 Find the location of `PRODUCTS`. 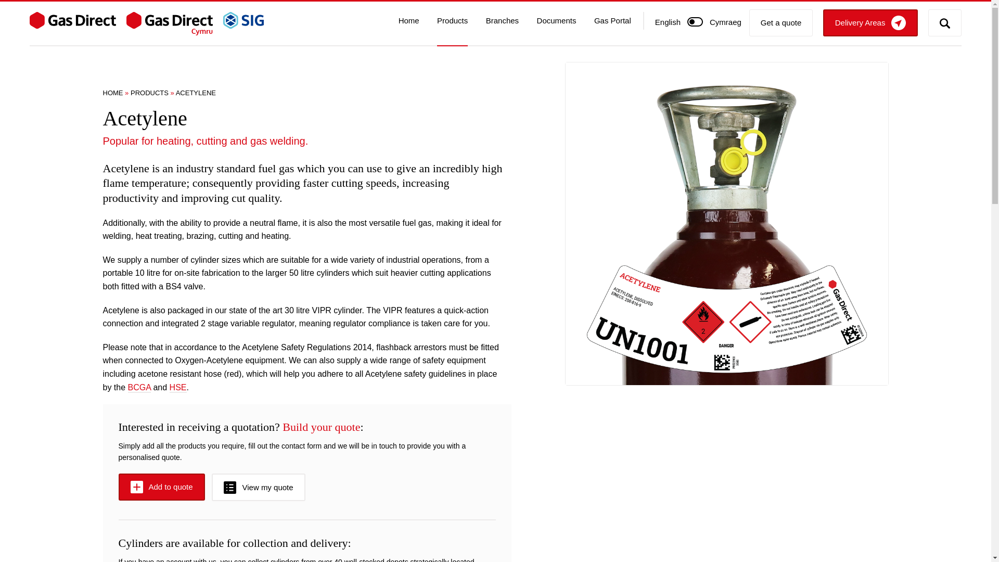

PRODUCTS is located at coordinates (150, 93).